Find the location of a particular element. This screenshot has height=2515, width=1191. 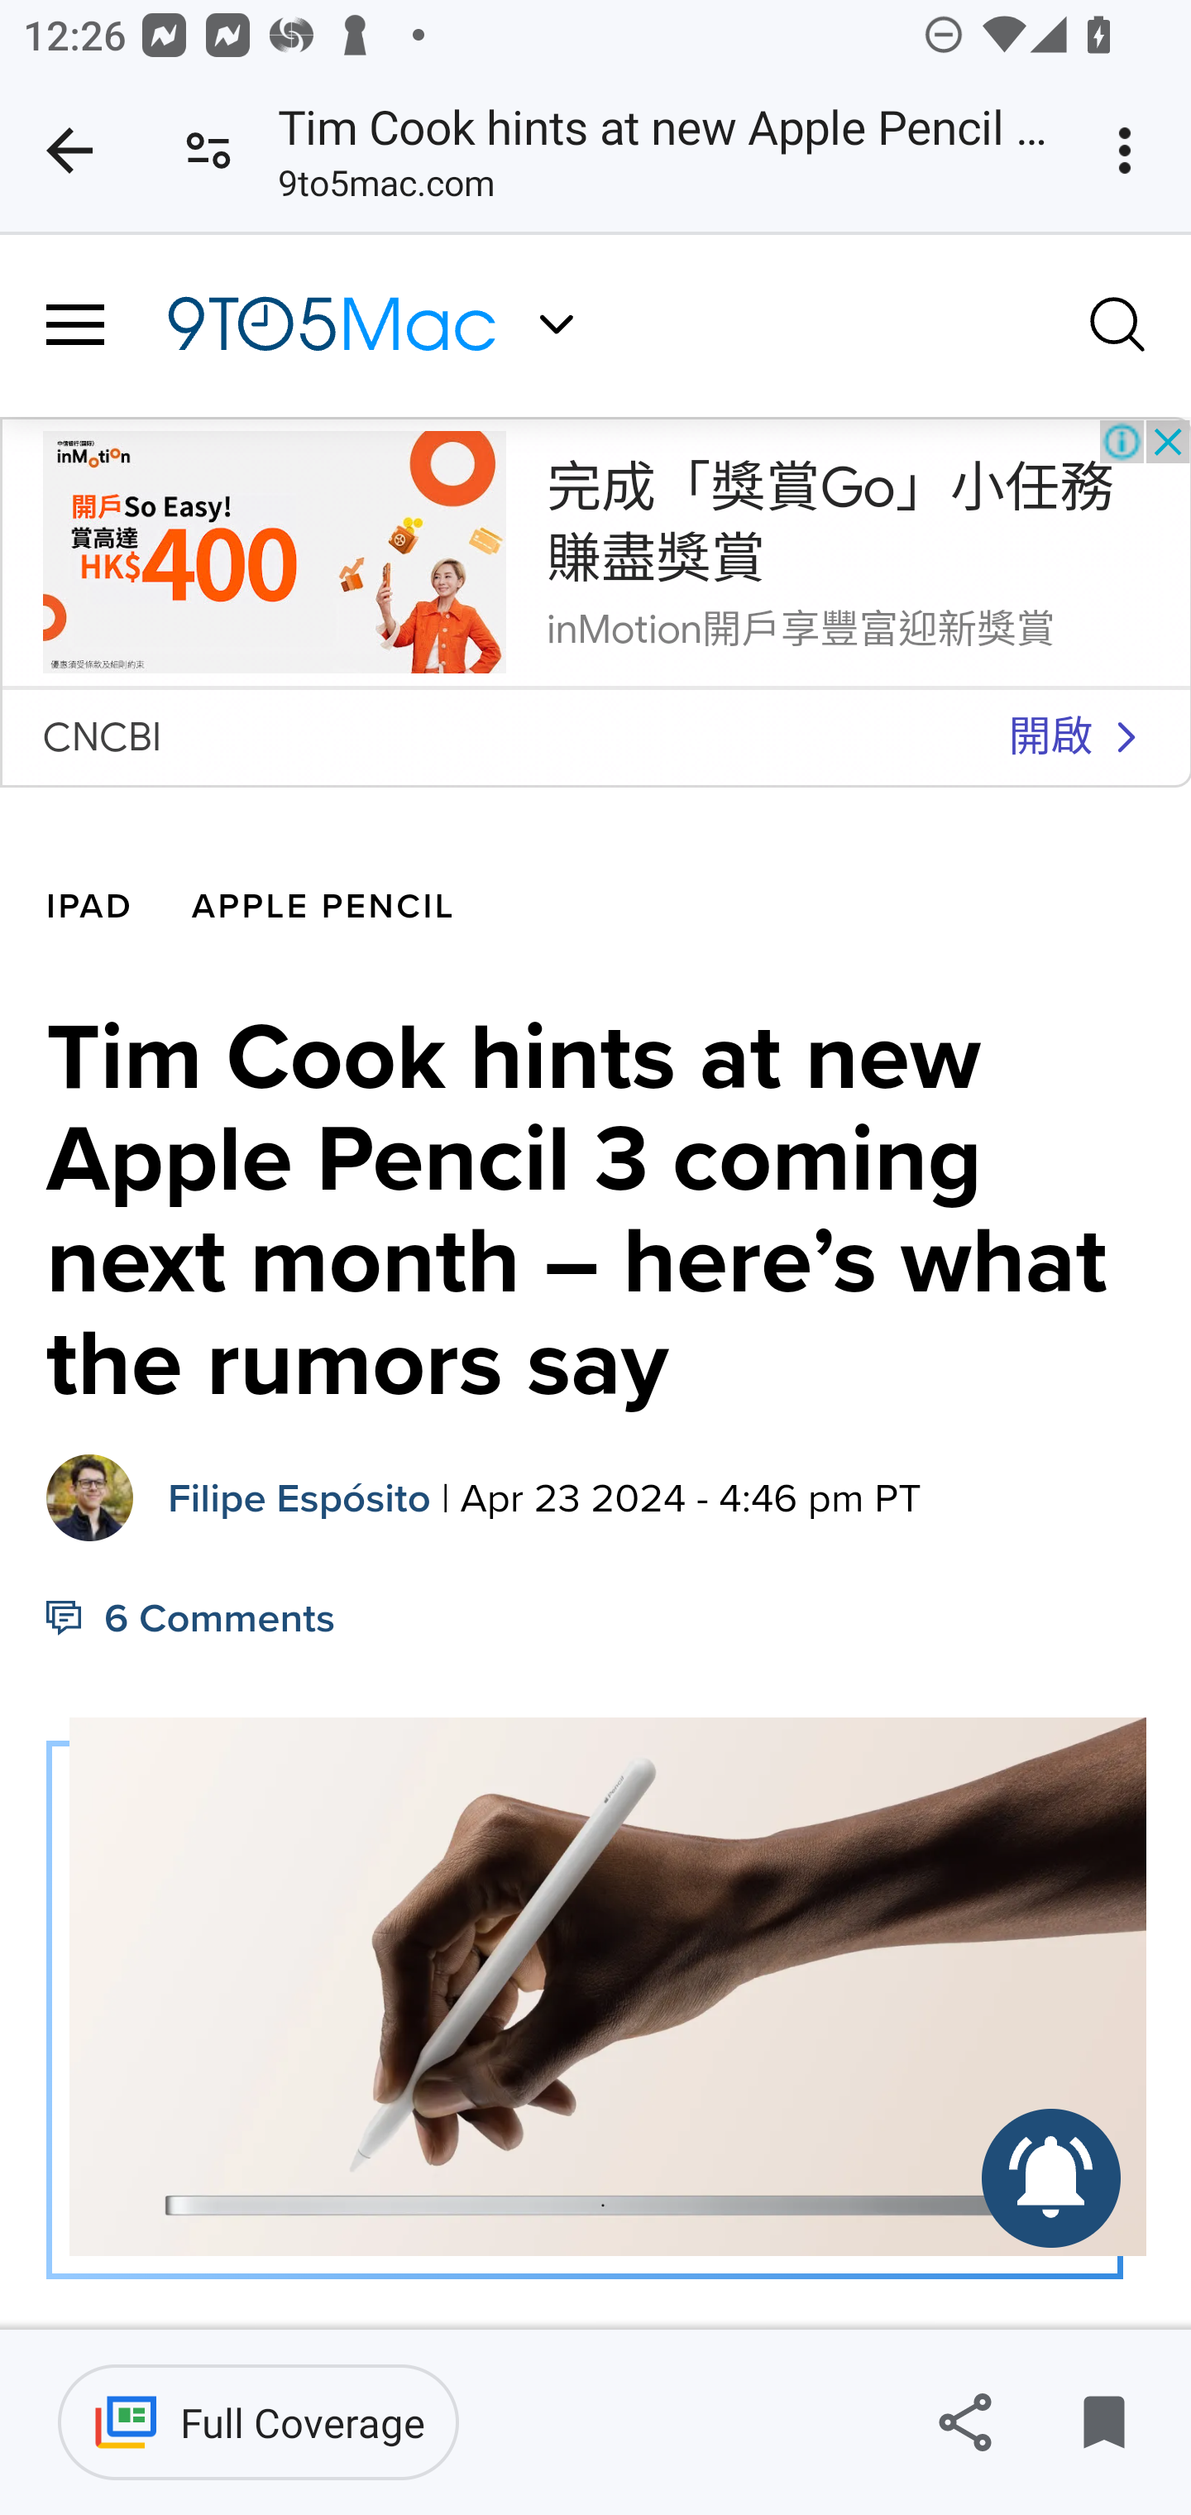

Switch site is located at coordinates (556, 324).